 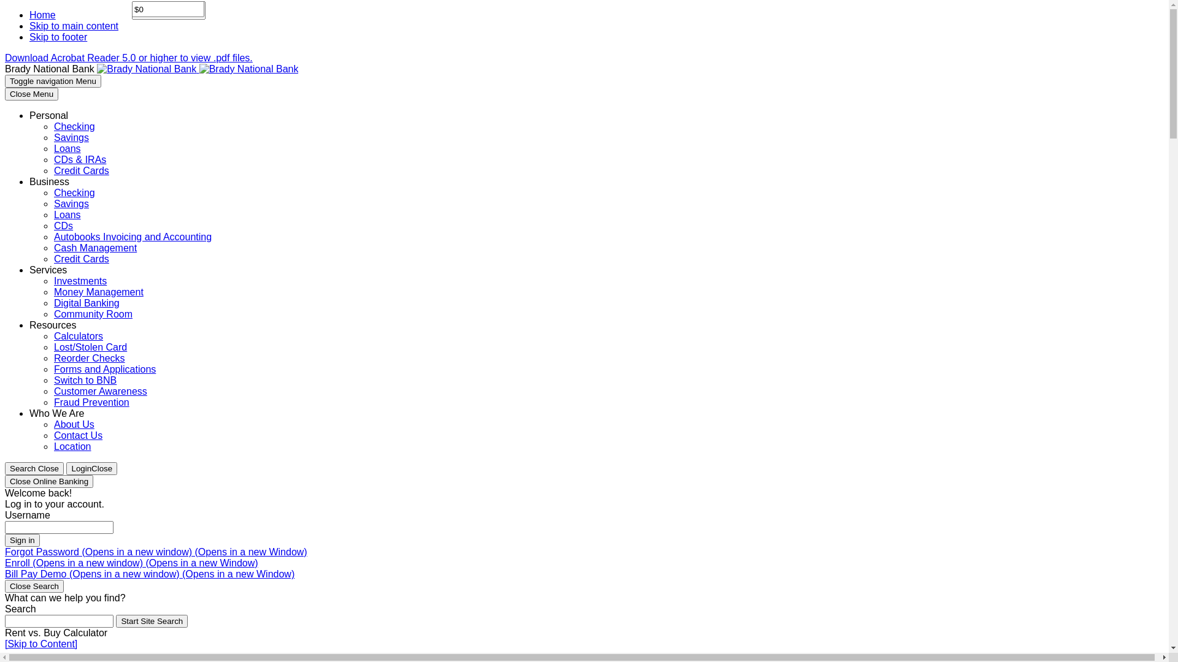 I want to click on Checking, so click(x=75, y=192).